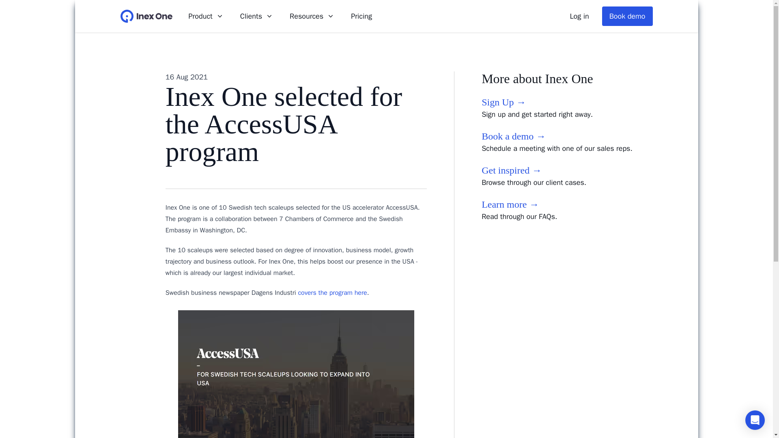 The image size is (779, 438). Describe the element at coordinates (146, 16) in the screenshot. I see `Inex One` at that location.